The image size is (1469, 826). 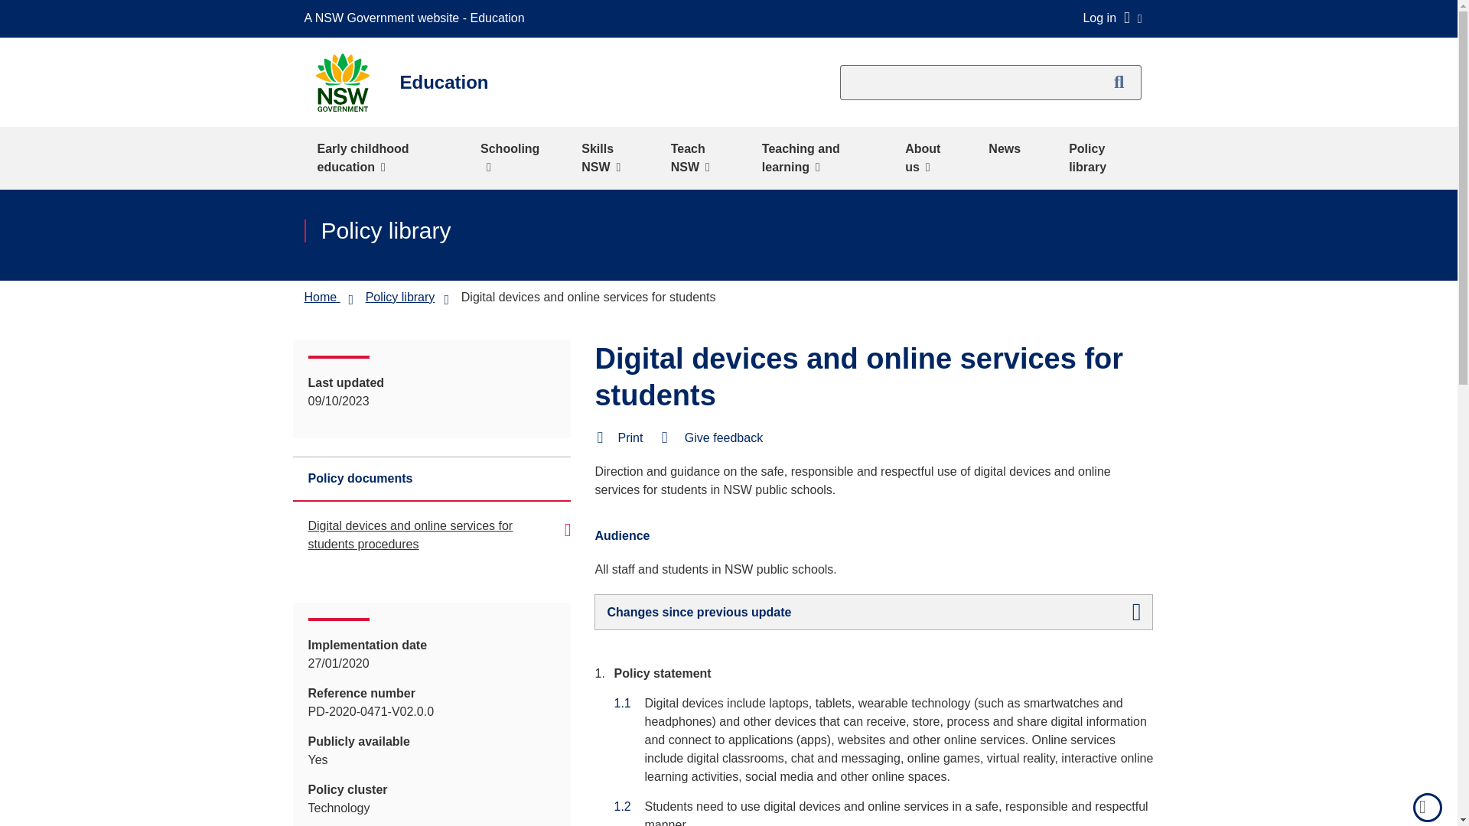 What do you see at coordinates (321, 297) in the screenshot?
I see `Go to NSW Department of Education homepage` at bounding box center [321, 297].